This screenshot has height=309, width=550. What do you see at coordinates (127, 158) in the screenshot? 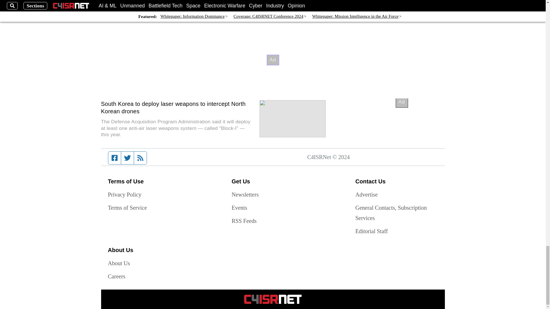
I see `Twitter feed` at bounding box center [127, 158].